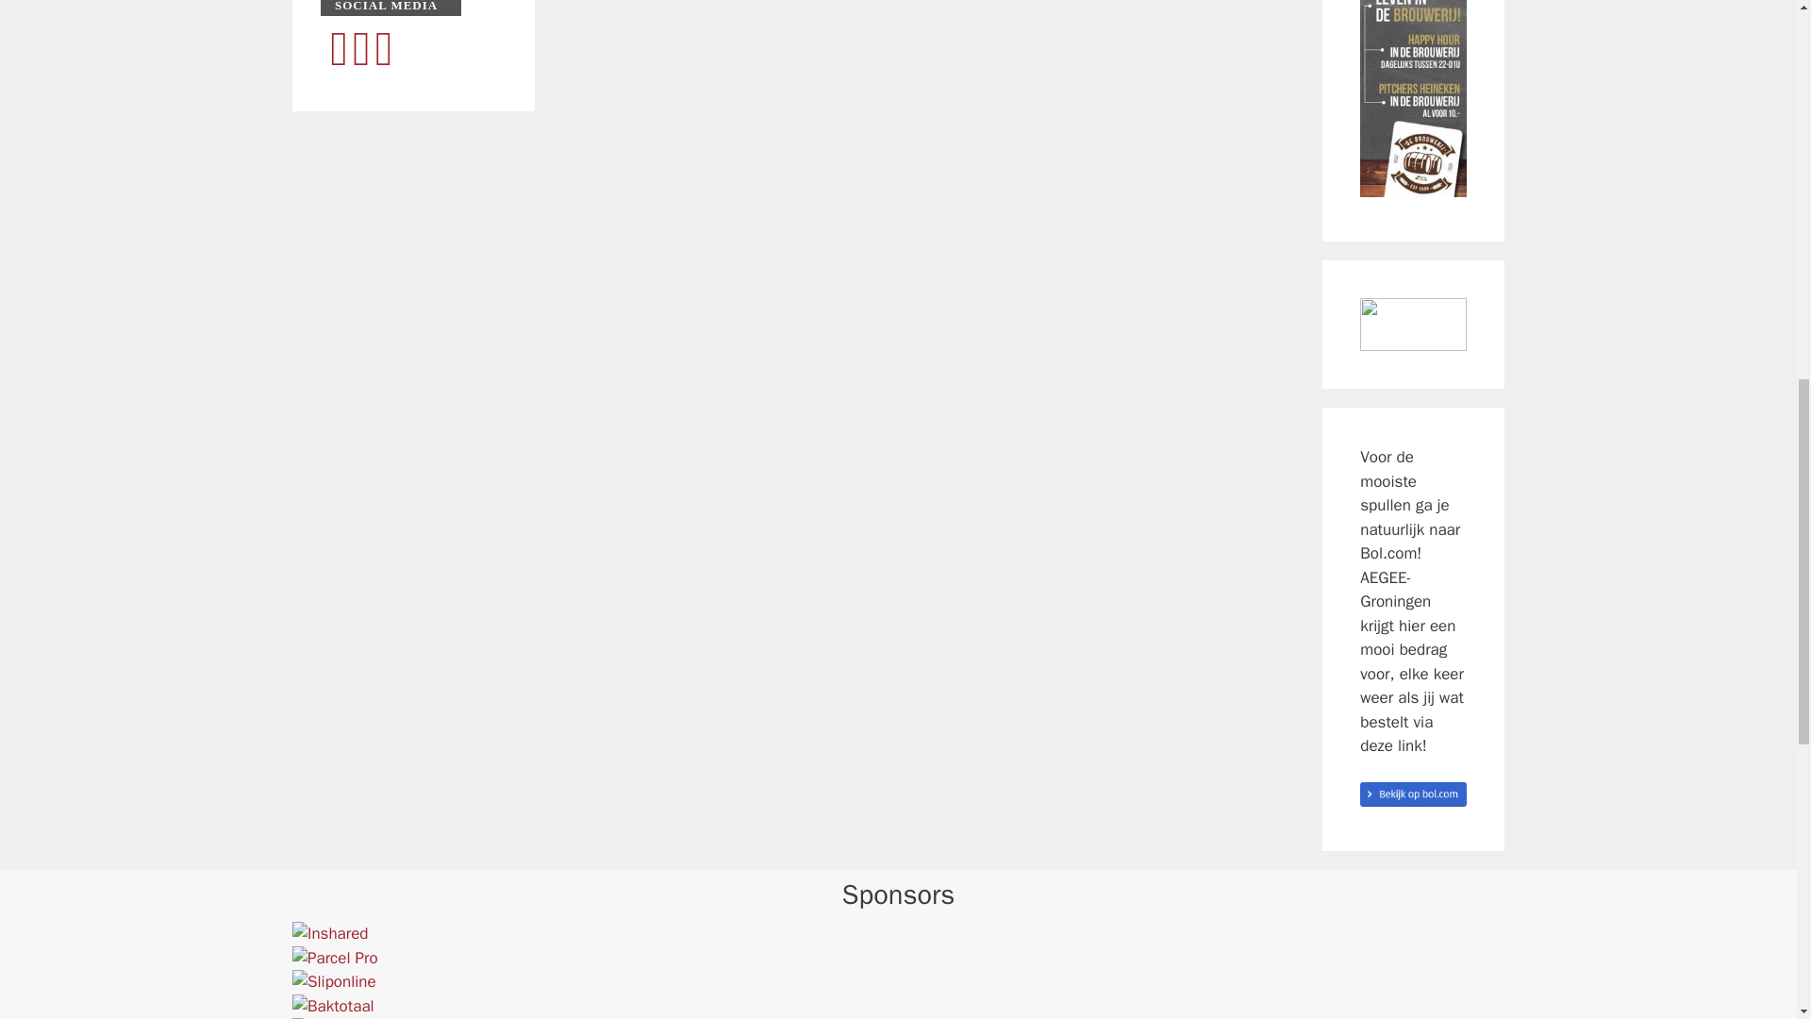 The height and width of the screenshot is (1019, 1811). Describe the element at coordinates (334, 981) in the screenshot. I see `Bekijk op bol.com` at that location.